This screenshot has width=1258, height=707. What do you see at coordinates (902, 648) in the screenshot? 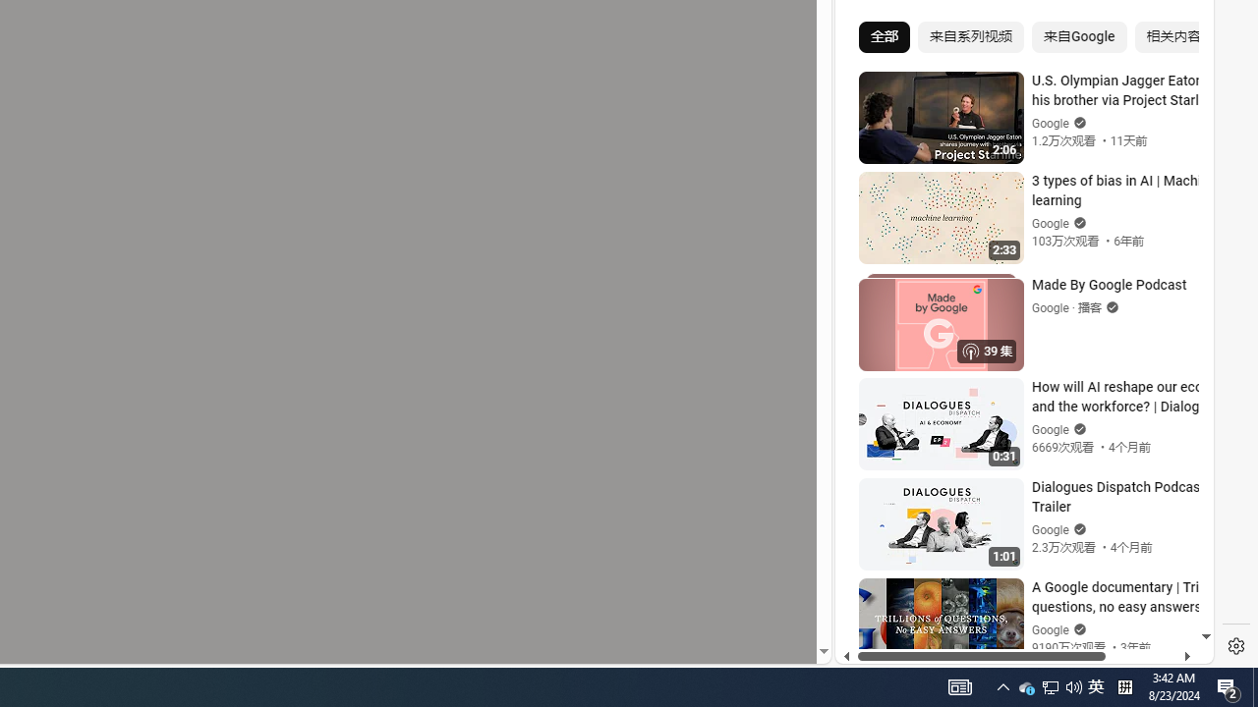
I see `US[ju]` at bounding box center [902, 648].